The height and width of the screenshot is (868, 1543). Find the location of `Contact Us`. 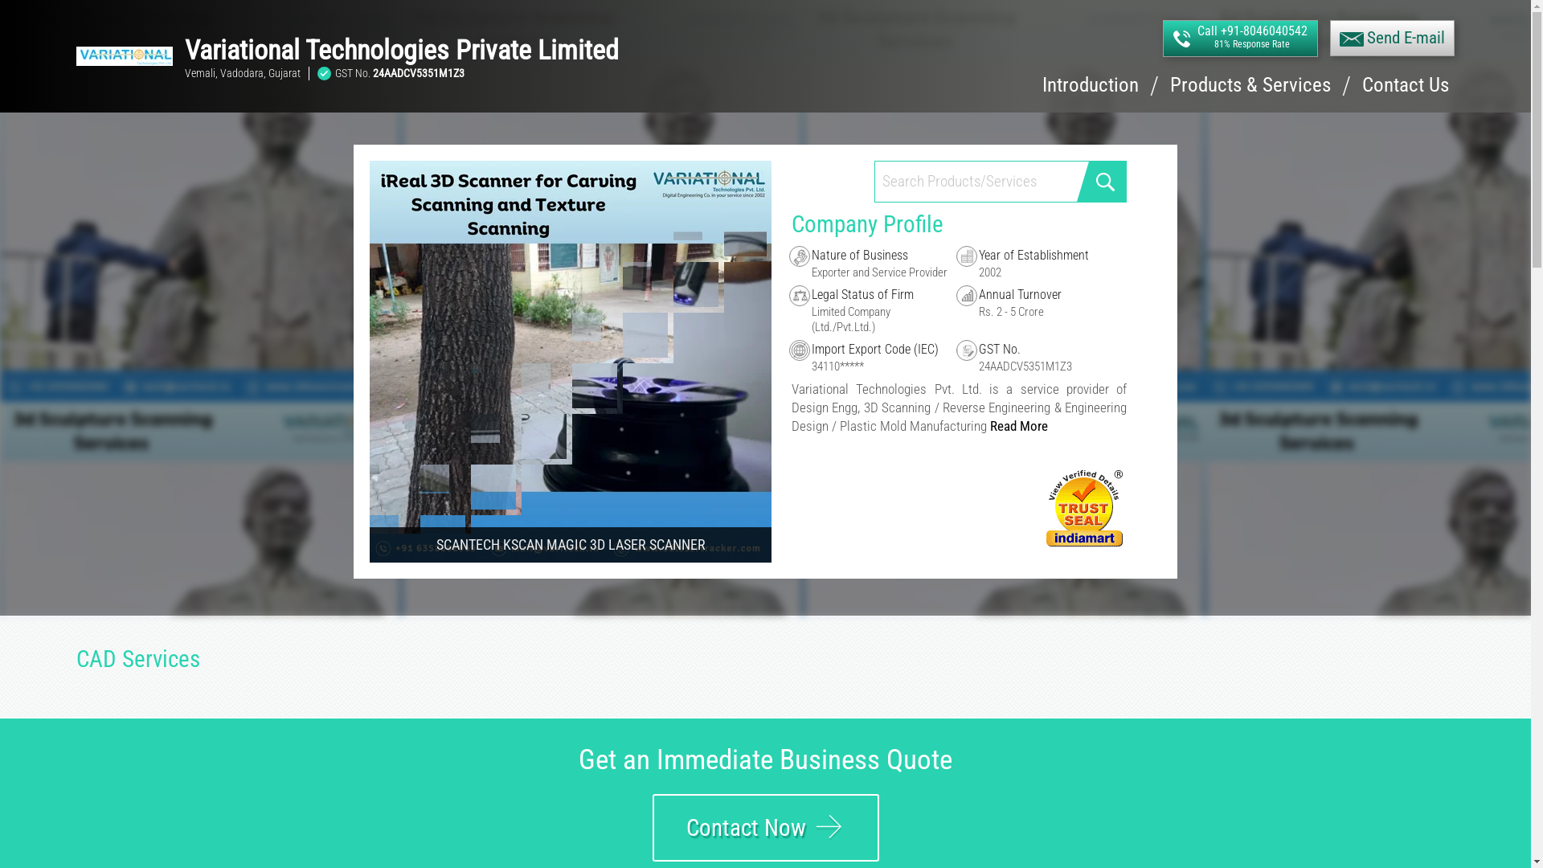

Contact Us is located at coordinates (1406, 94).